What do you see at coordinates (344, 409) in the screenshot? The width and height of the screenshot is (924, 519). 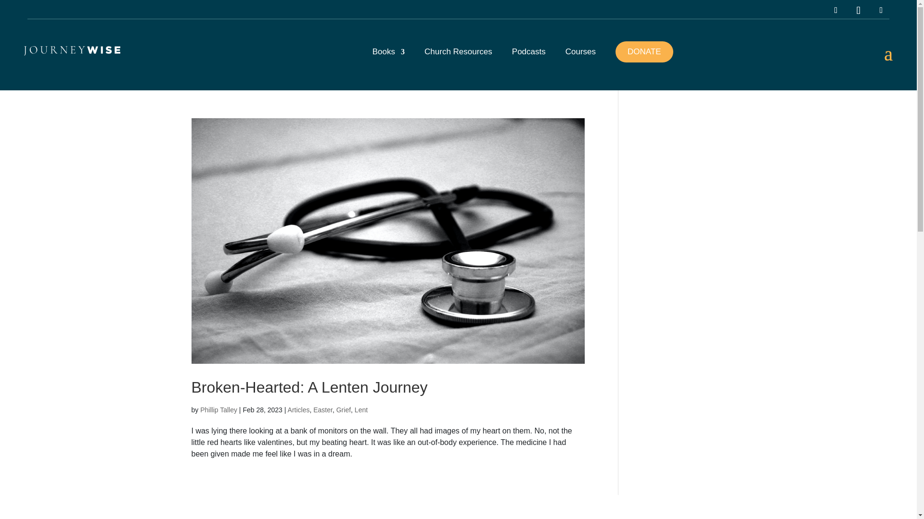 I see `Grief` at bounding box center [344, 409].